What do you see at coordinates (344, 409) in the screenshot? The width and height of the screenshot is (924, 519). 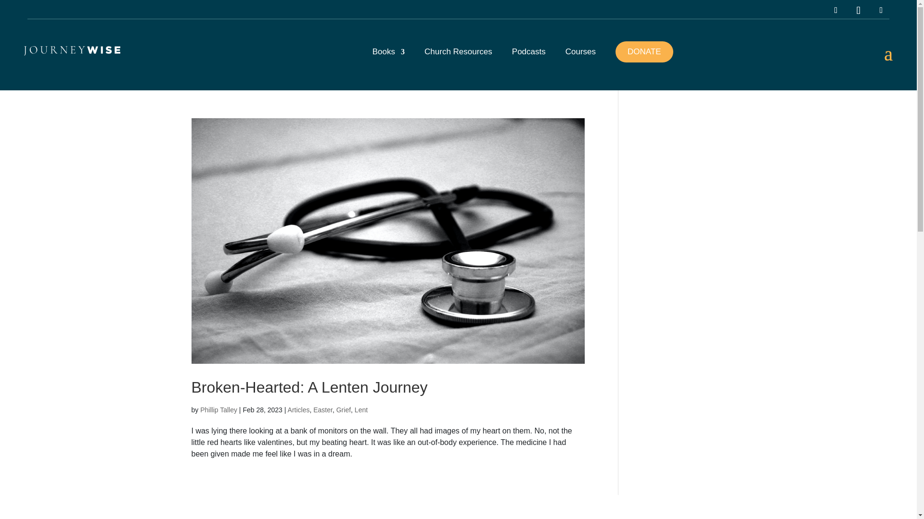 I see `Grief` at bounding box center [344, 409].